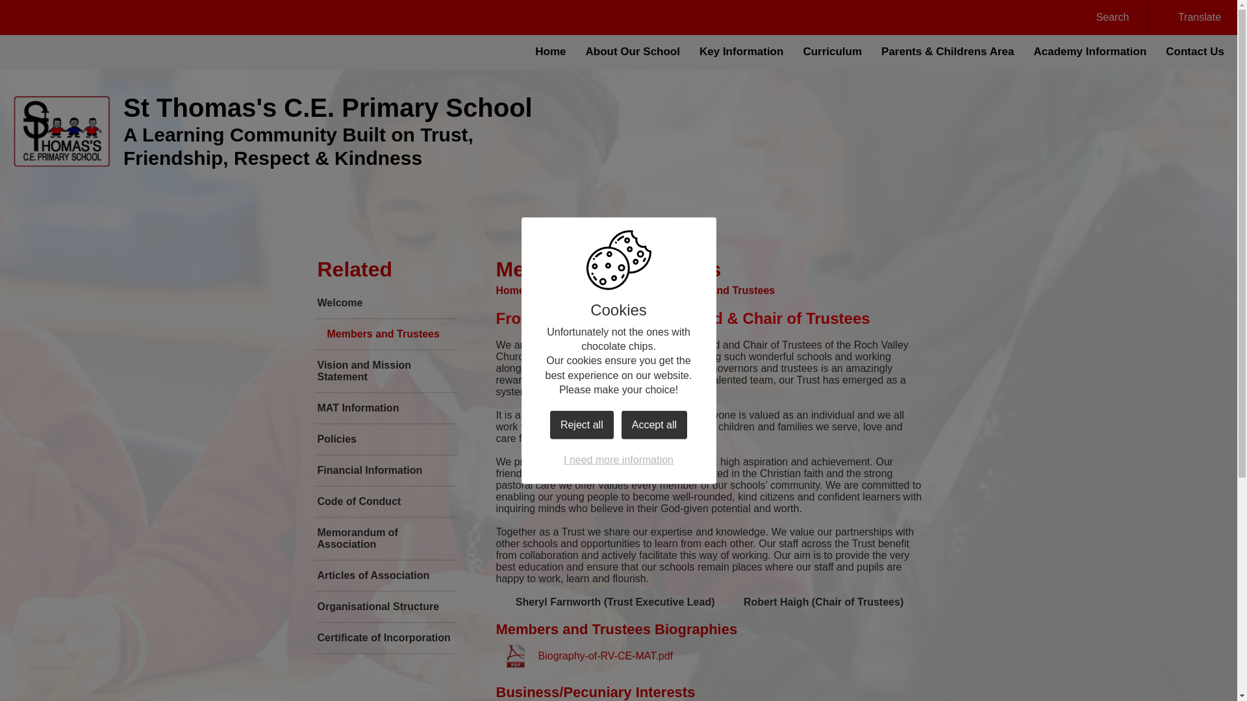  What do you see at coordinates (741, 52) in the screenshot?
I see `Key Information` at bounding box center [741, 52].